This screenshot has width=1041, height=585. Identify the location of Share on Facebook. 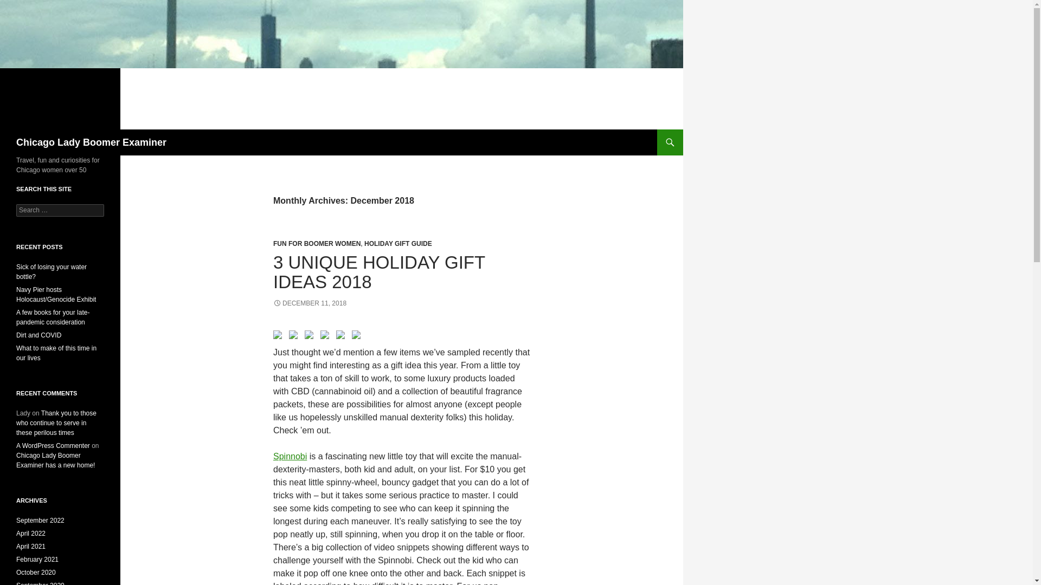
(280, 337).